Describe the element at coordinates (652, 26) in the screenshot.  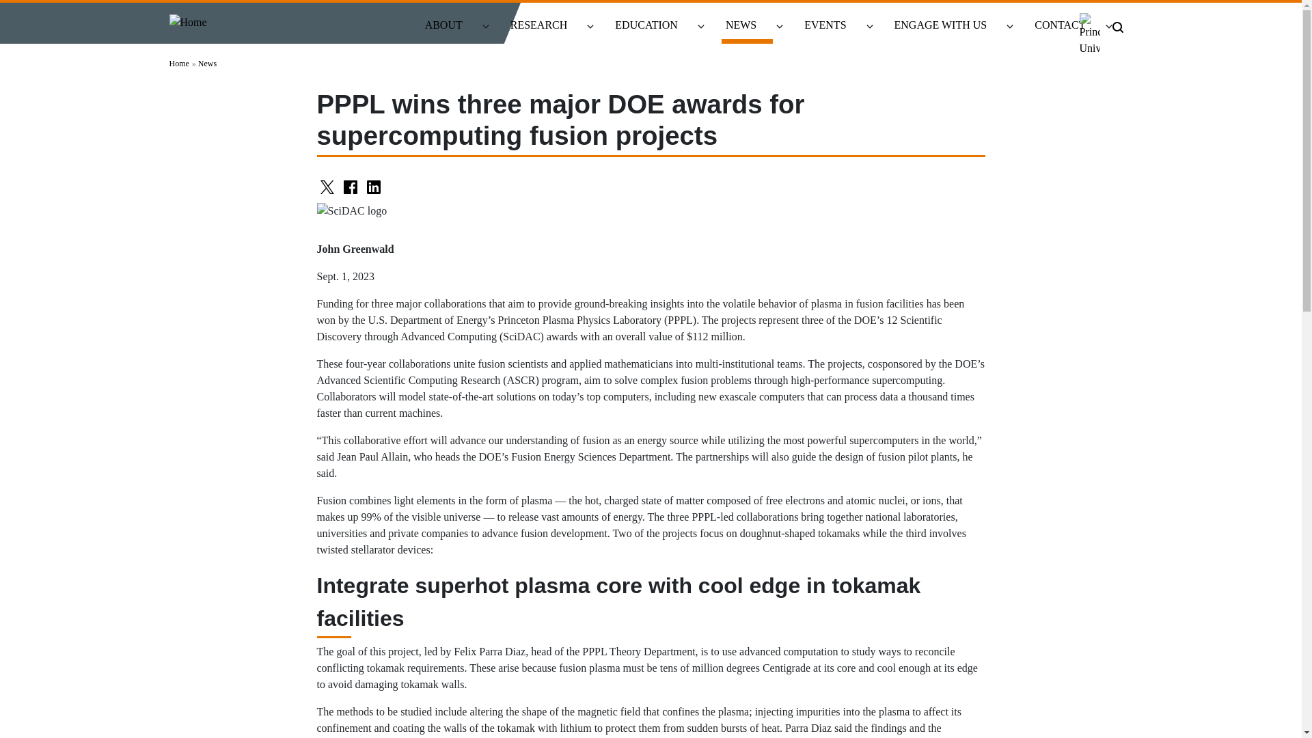
I see `EDUCATION` at that location.